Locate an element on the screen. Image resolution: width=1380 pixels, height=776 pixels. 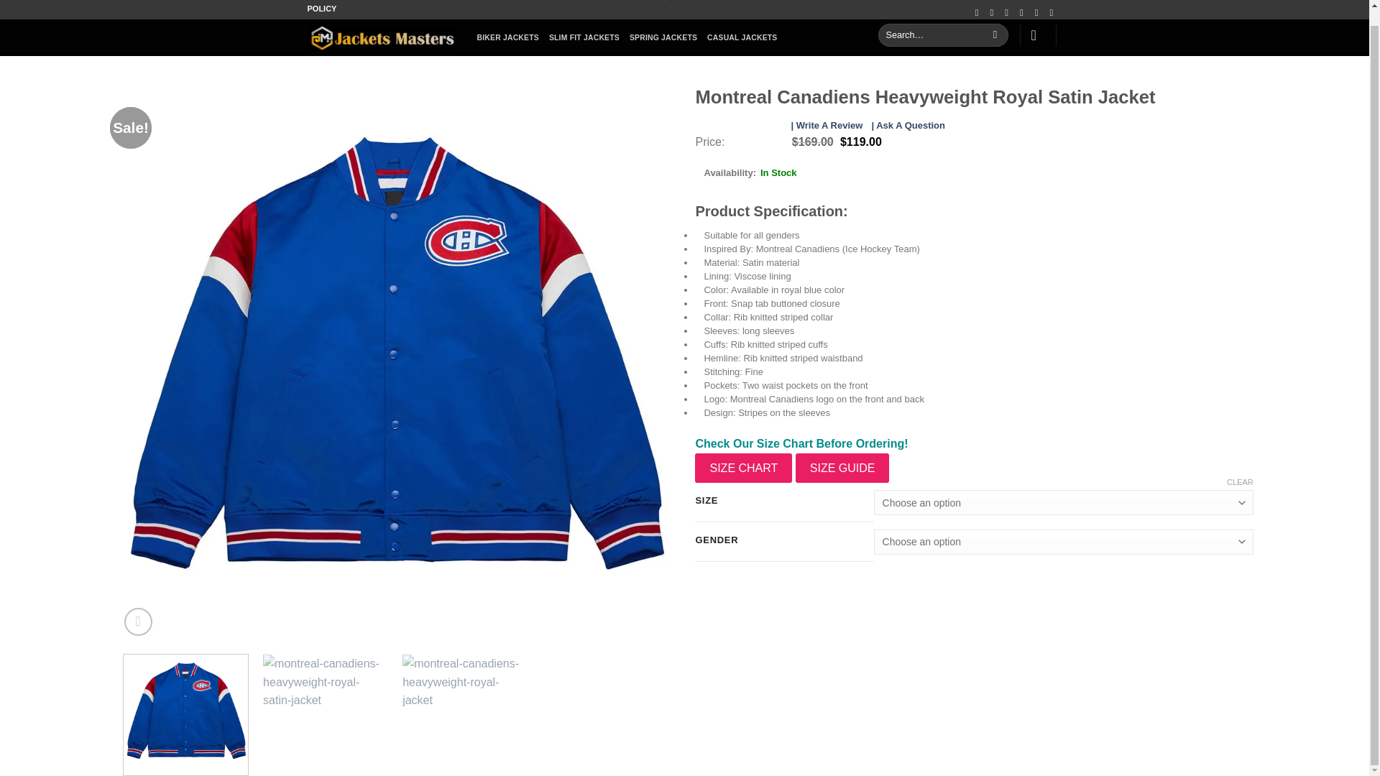
Zoom is located at coordinates (138, 621).